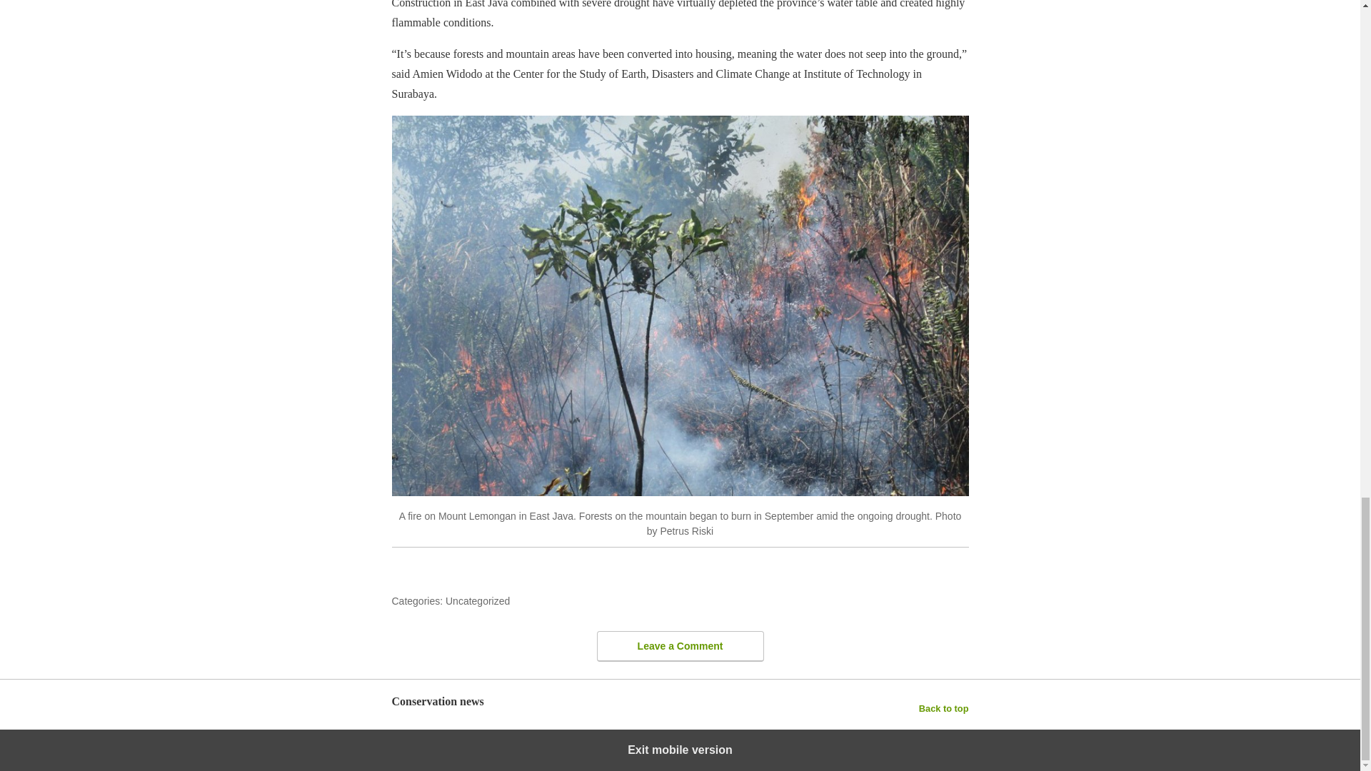  Describe the element at coordinates (944, 708) in the screenshot. I see `Back to top` at that location.